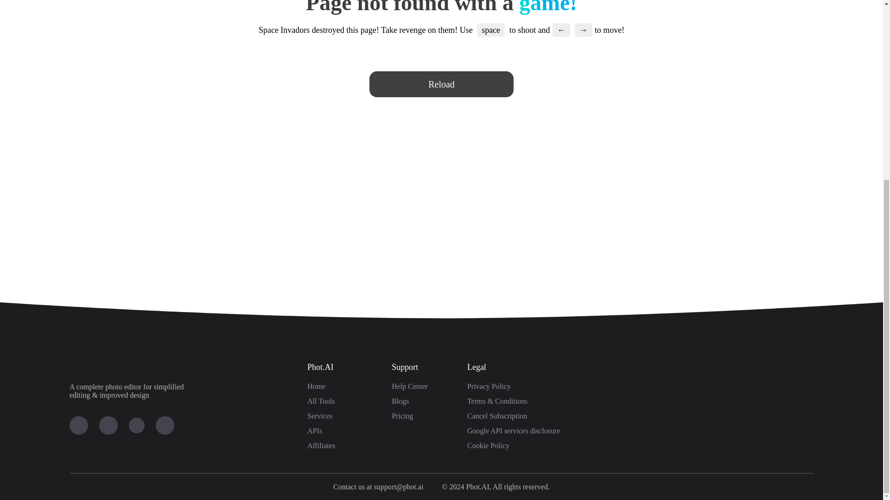  Describe the element at coordinates (136, 425) in the screenshot. I see `Twitter link` at that location.